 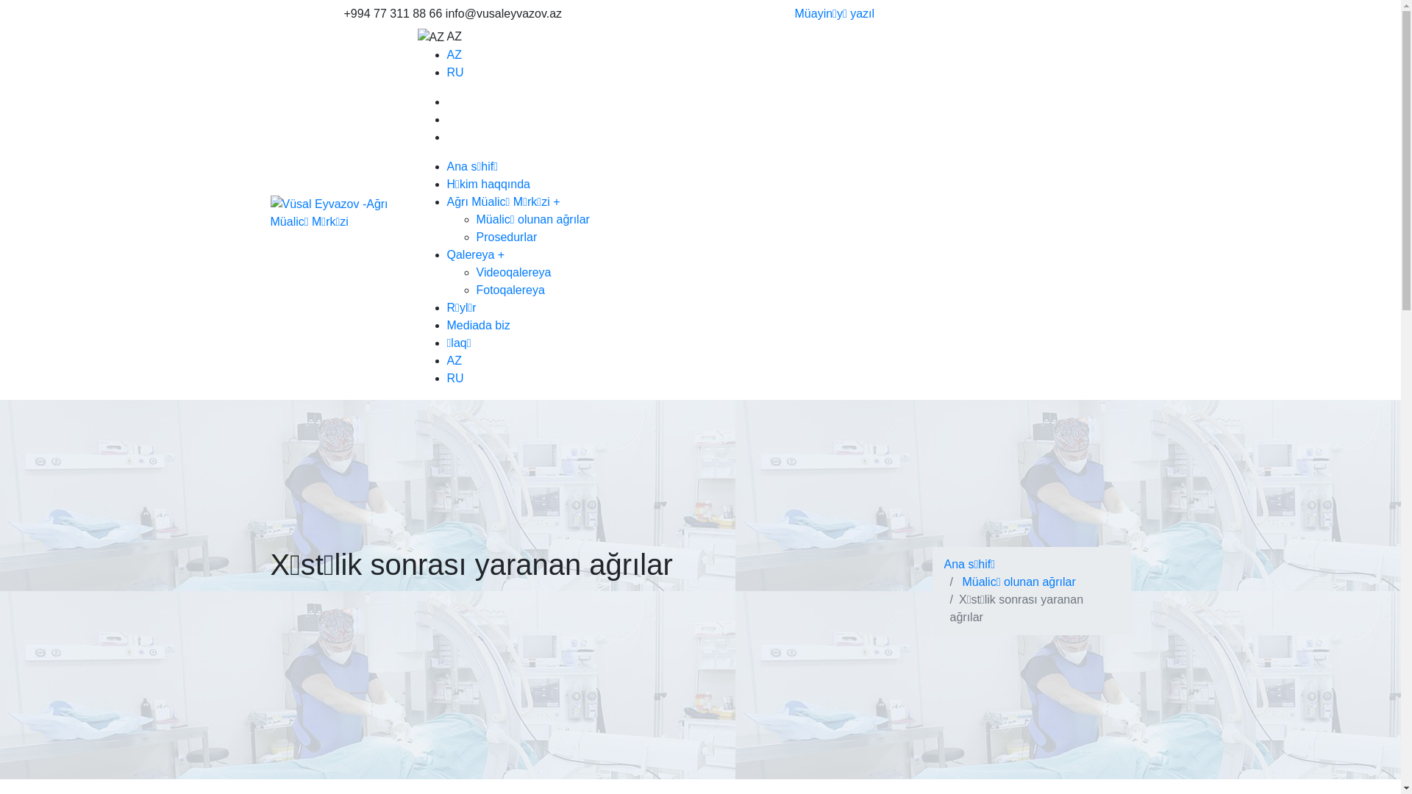 I want to click on Fotoqalereya, so click(x=510, y=290).